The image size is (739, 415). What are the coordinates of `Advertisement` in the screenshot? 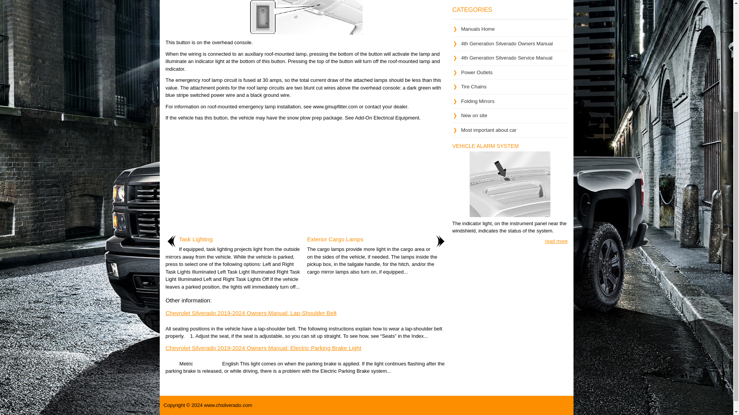 It's located at (510, 2).